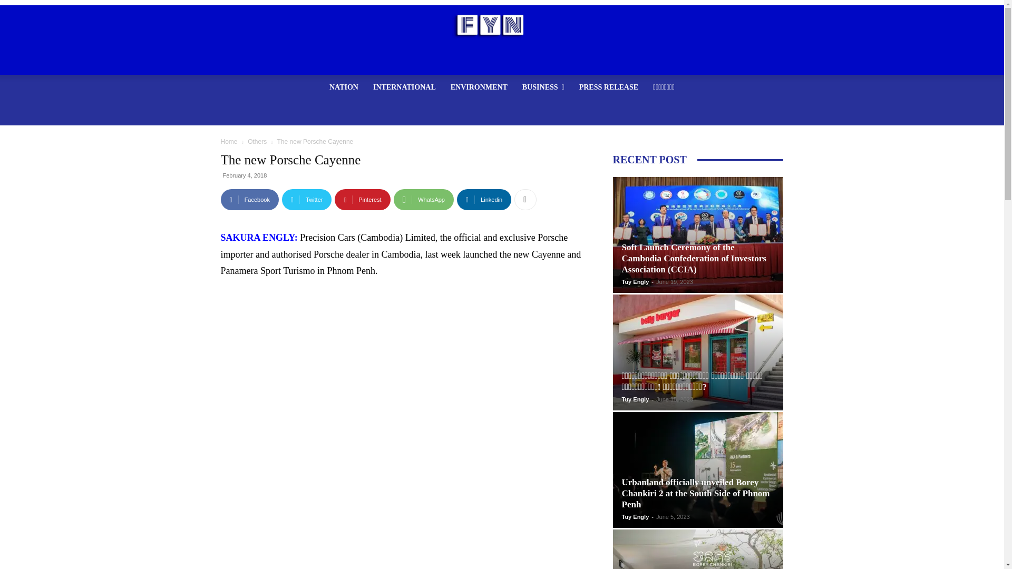 The height and width of the screenshot is (569, 1012). Describe the element at coordinates (608, 87) in the screenshot. I see `PRESS RELEASE` at that location.